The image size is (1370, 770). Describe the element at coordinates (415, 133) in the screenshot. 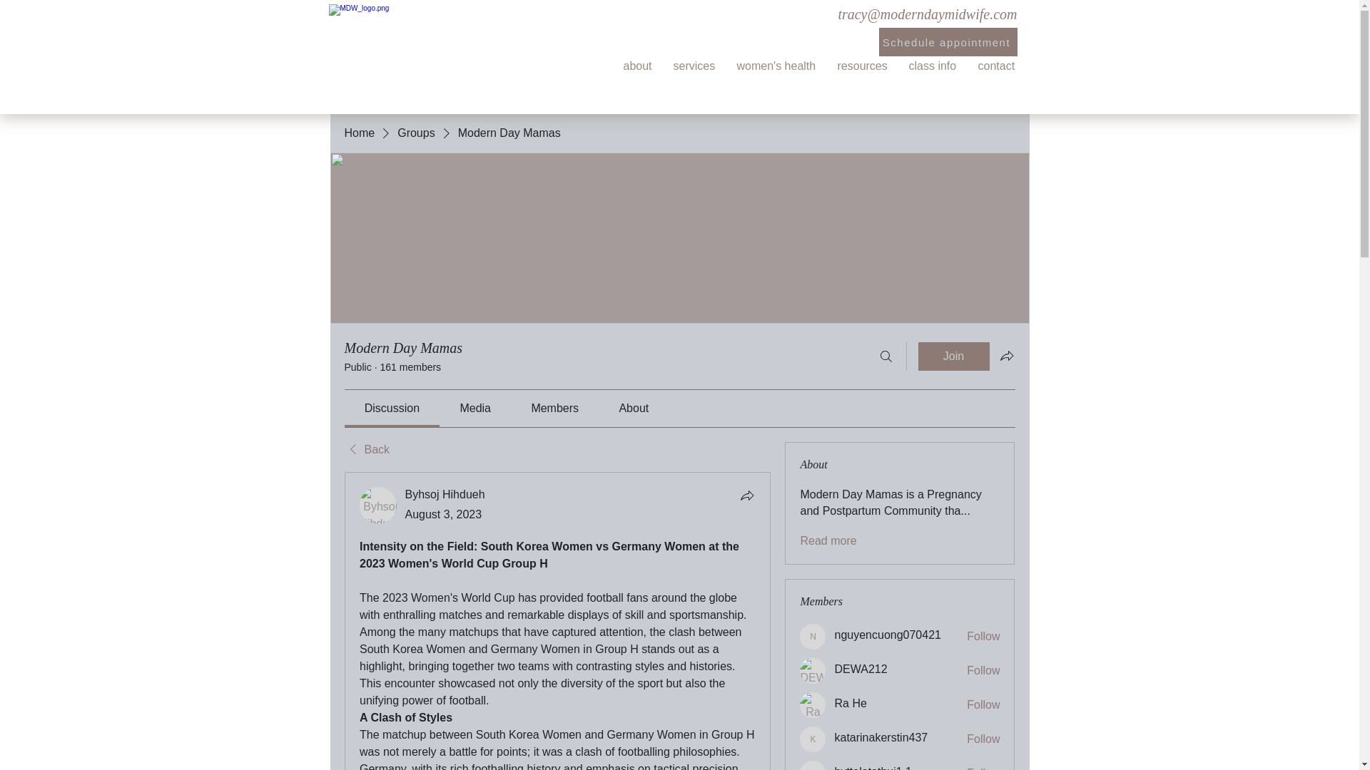

I see `Groups` at that location.